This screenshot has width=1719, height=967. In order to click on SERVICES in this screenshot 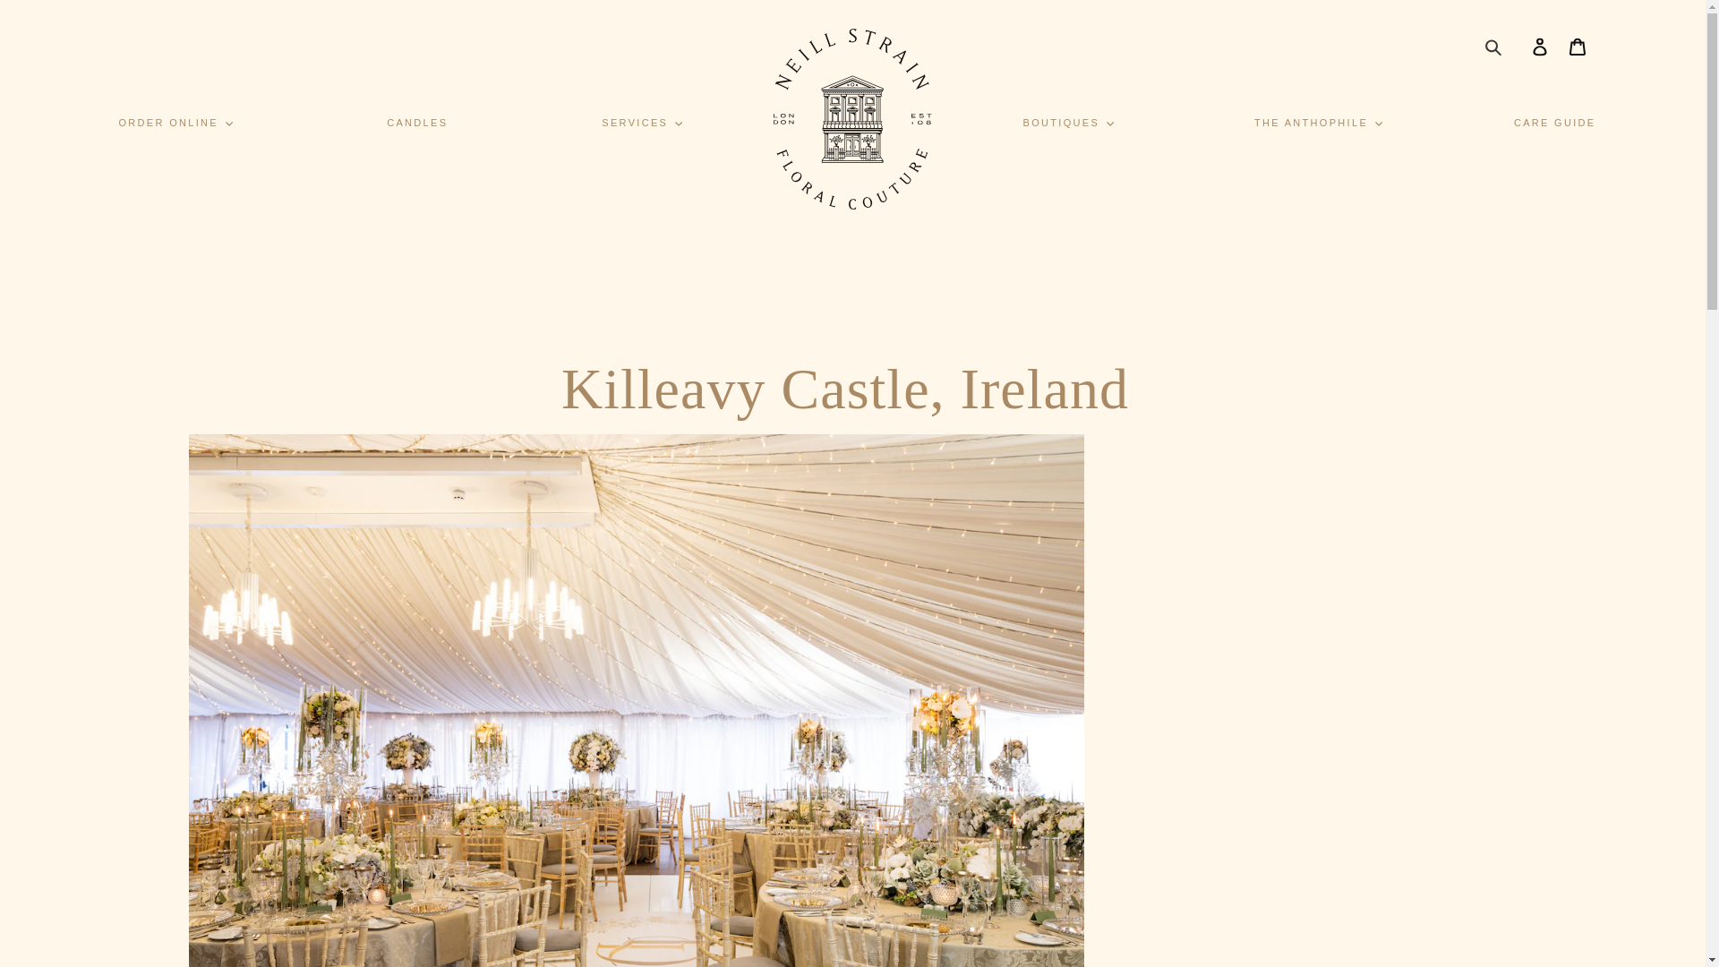, I will do `click(641, 122)`.